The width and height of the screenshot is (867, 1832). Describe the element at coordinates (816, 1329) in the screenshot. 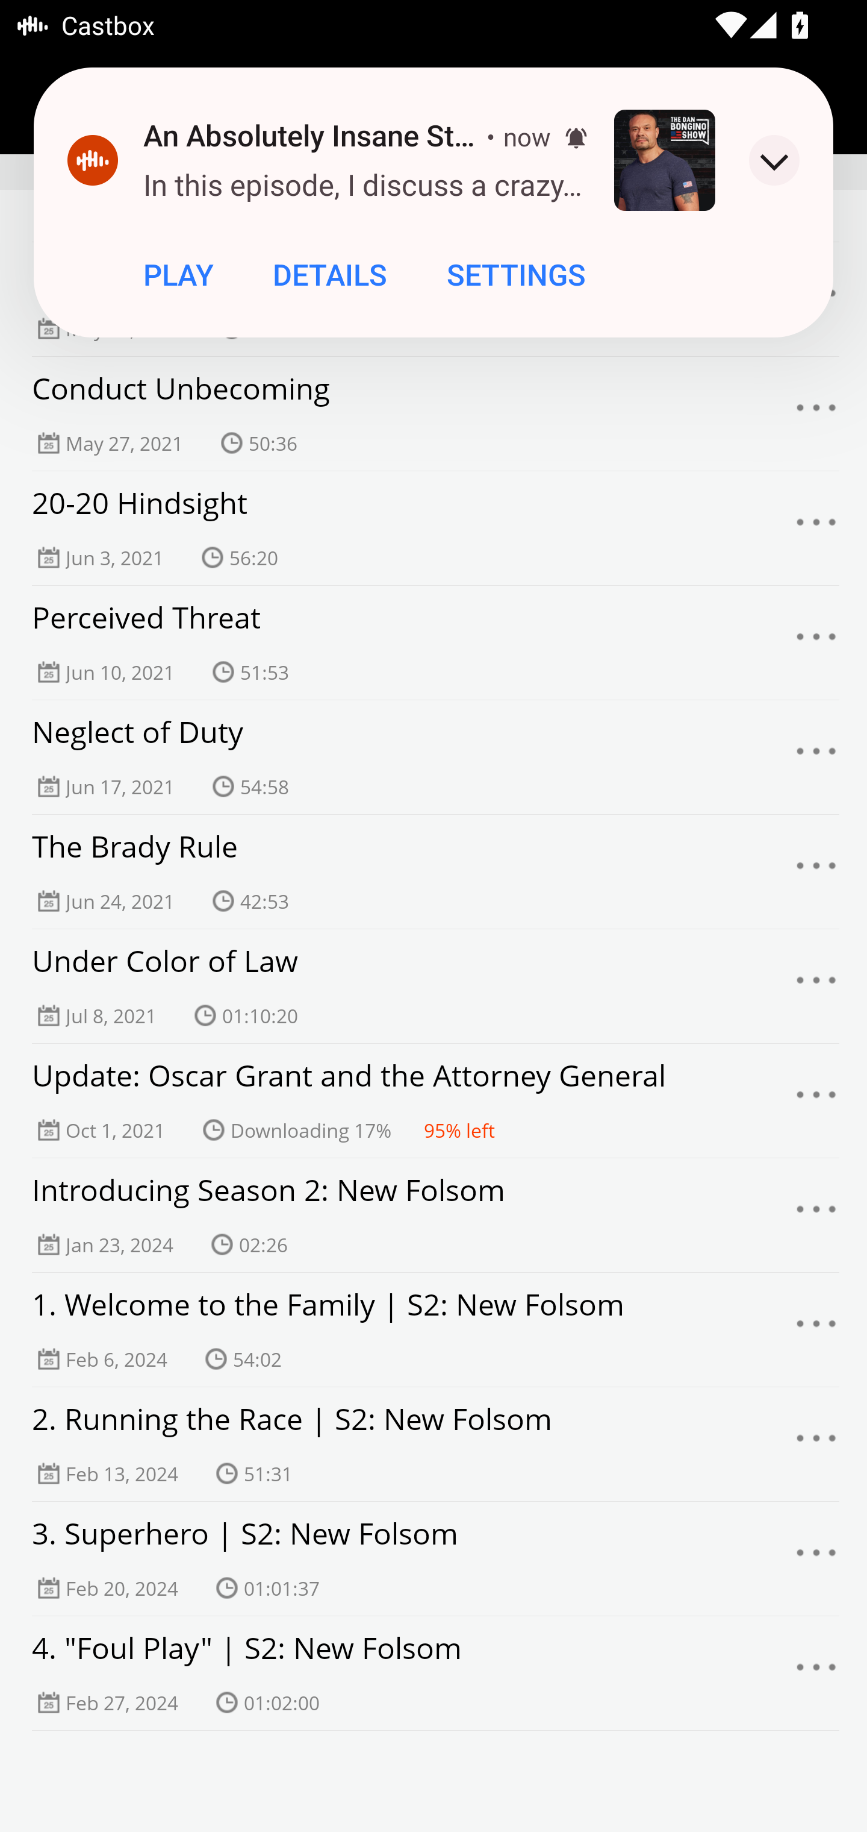

I see `Menu` at that location.